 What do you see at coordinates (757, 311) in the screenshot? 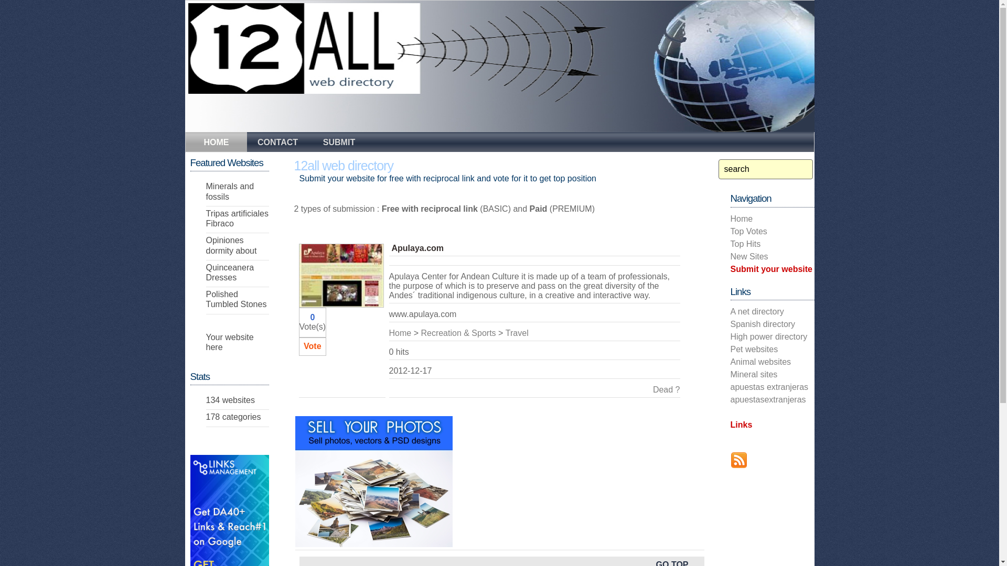
I see `A net directory` at bounding box center [757, 311].